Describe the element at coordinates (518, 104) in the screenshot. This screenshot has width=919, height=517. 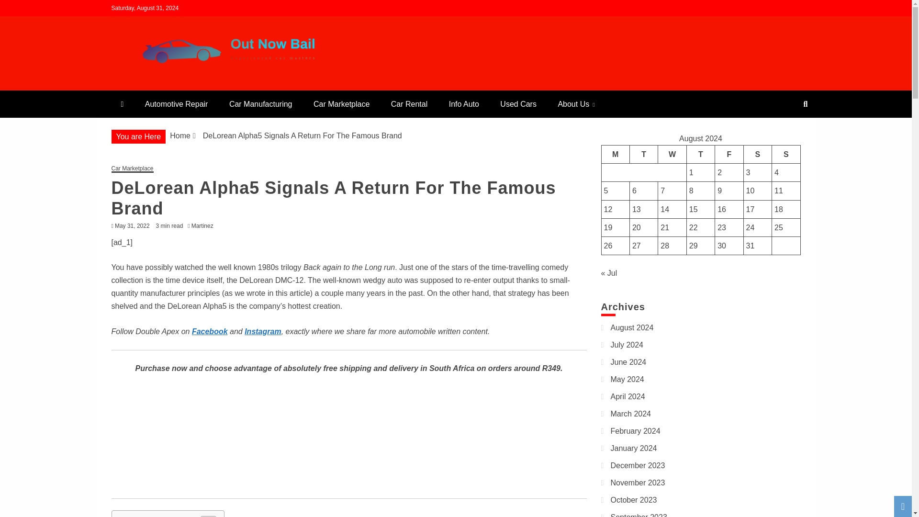
I see `Used Cars` at that location.